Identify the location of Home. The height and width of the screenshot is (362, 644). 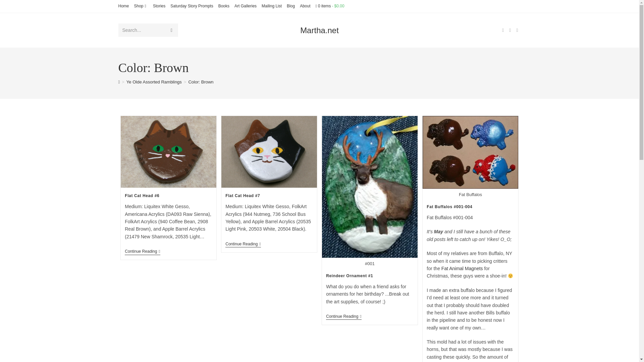
(123, 6).